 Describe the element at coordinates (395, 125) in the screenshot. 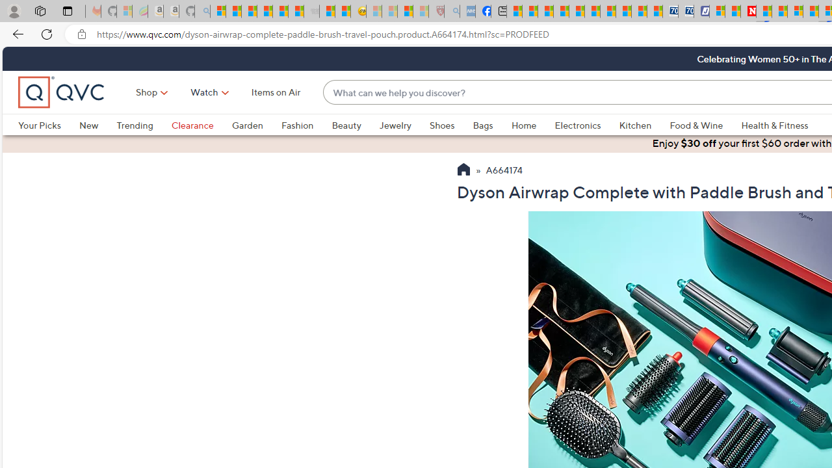

I see `Jewelry` at that location.